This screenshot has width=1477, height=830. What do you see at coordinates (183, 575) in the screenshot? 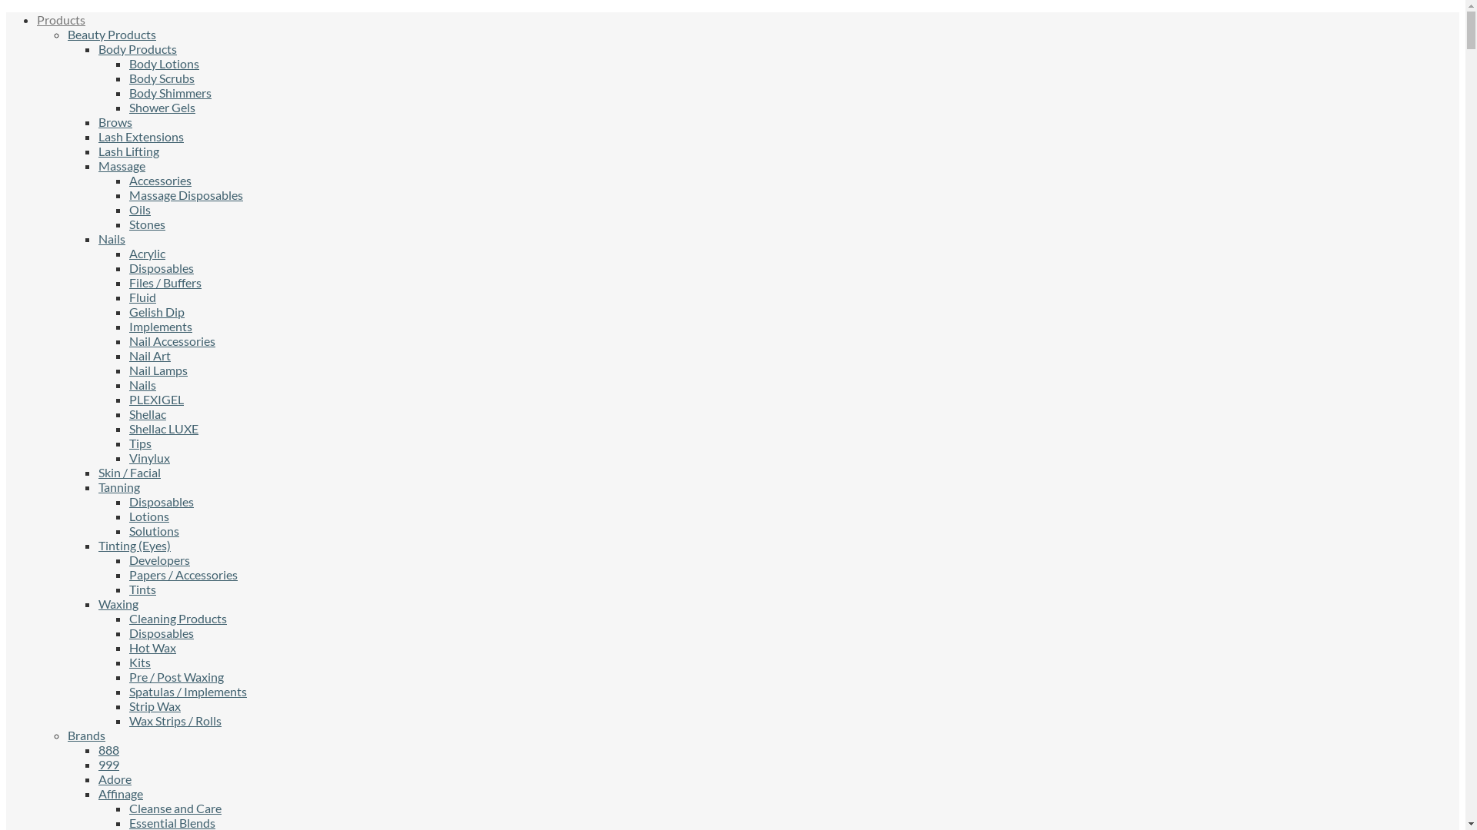
I see `Papers / Accessories` at bounding box center [183, 575].